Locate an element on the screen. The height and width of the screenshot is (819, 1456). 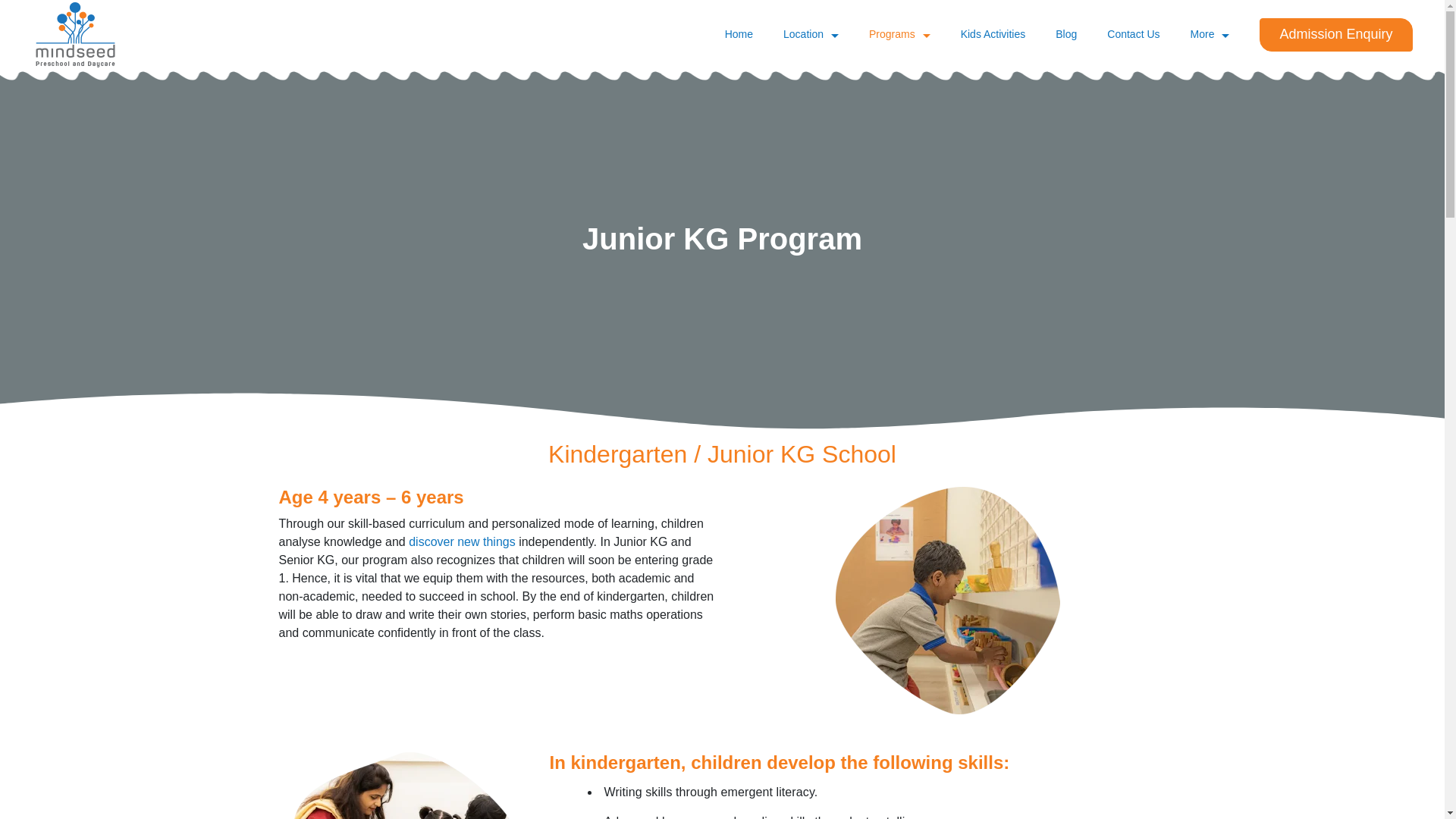
Programs is located at coordinates (899, 35).